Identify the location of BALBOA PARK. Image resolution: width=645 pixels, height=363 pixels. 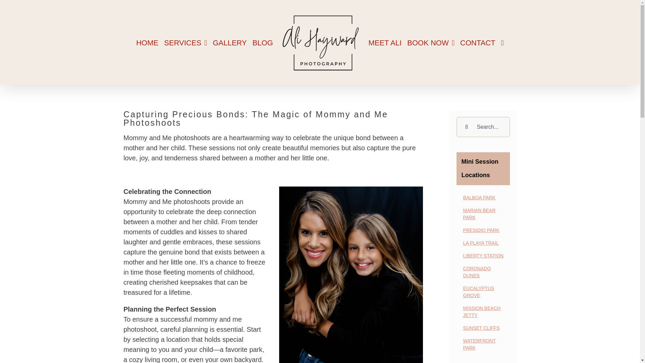
(483, 198).